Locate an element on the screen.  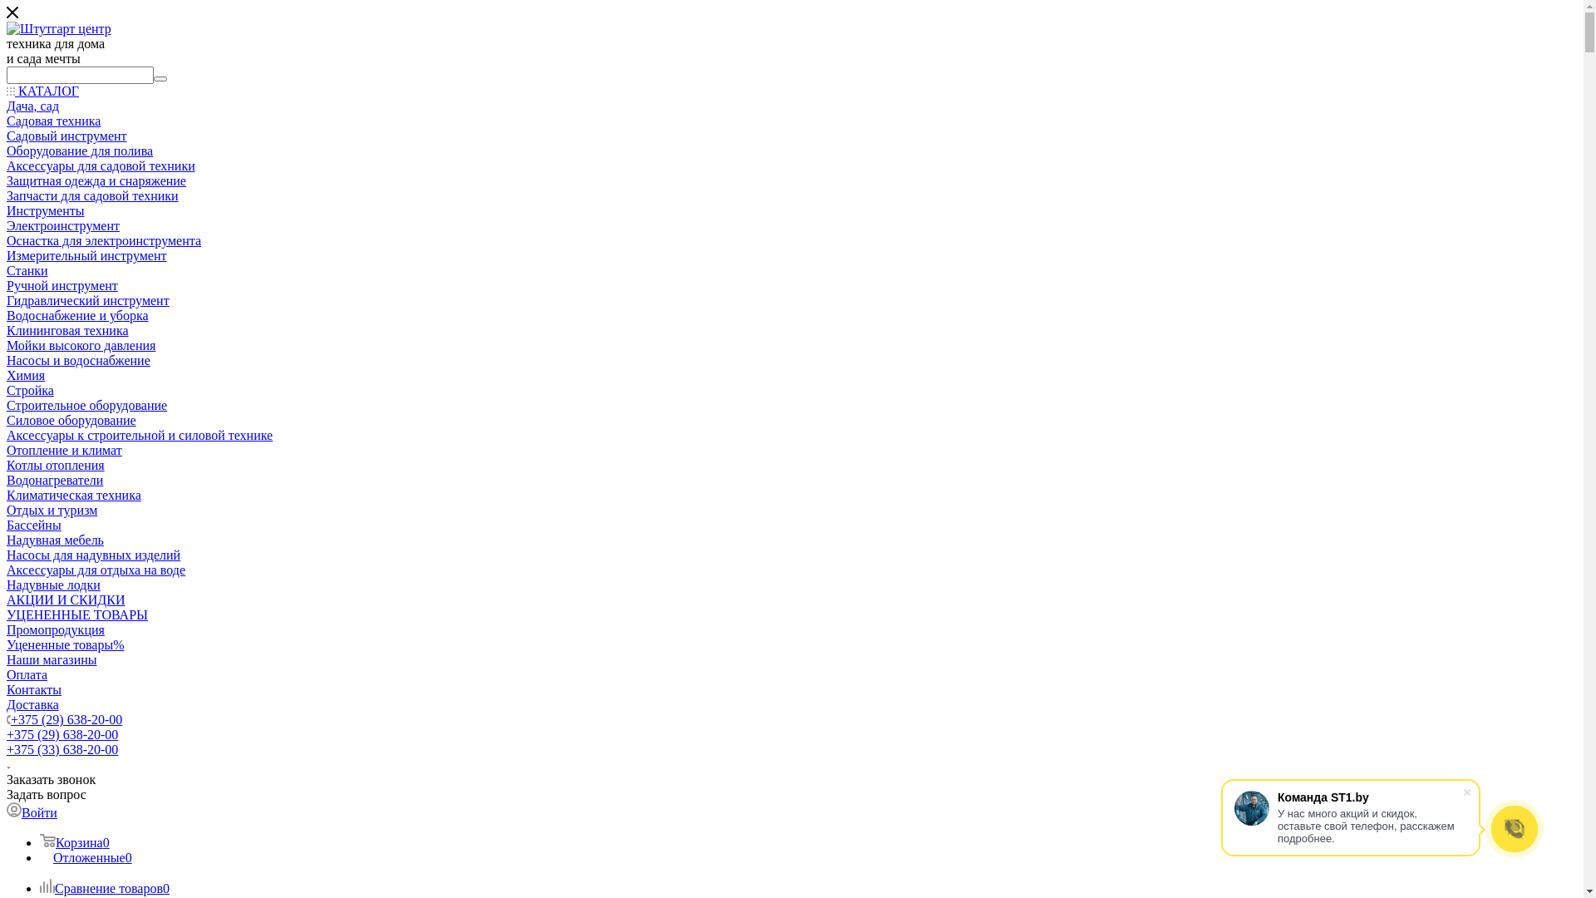
+375 (29) 638-20-00 is located at coordinates (66, 720).